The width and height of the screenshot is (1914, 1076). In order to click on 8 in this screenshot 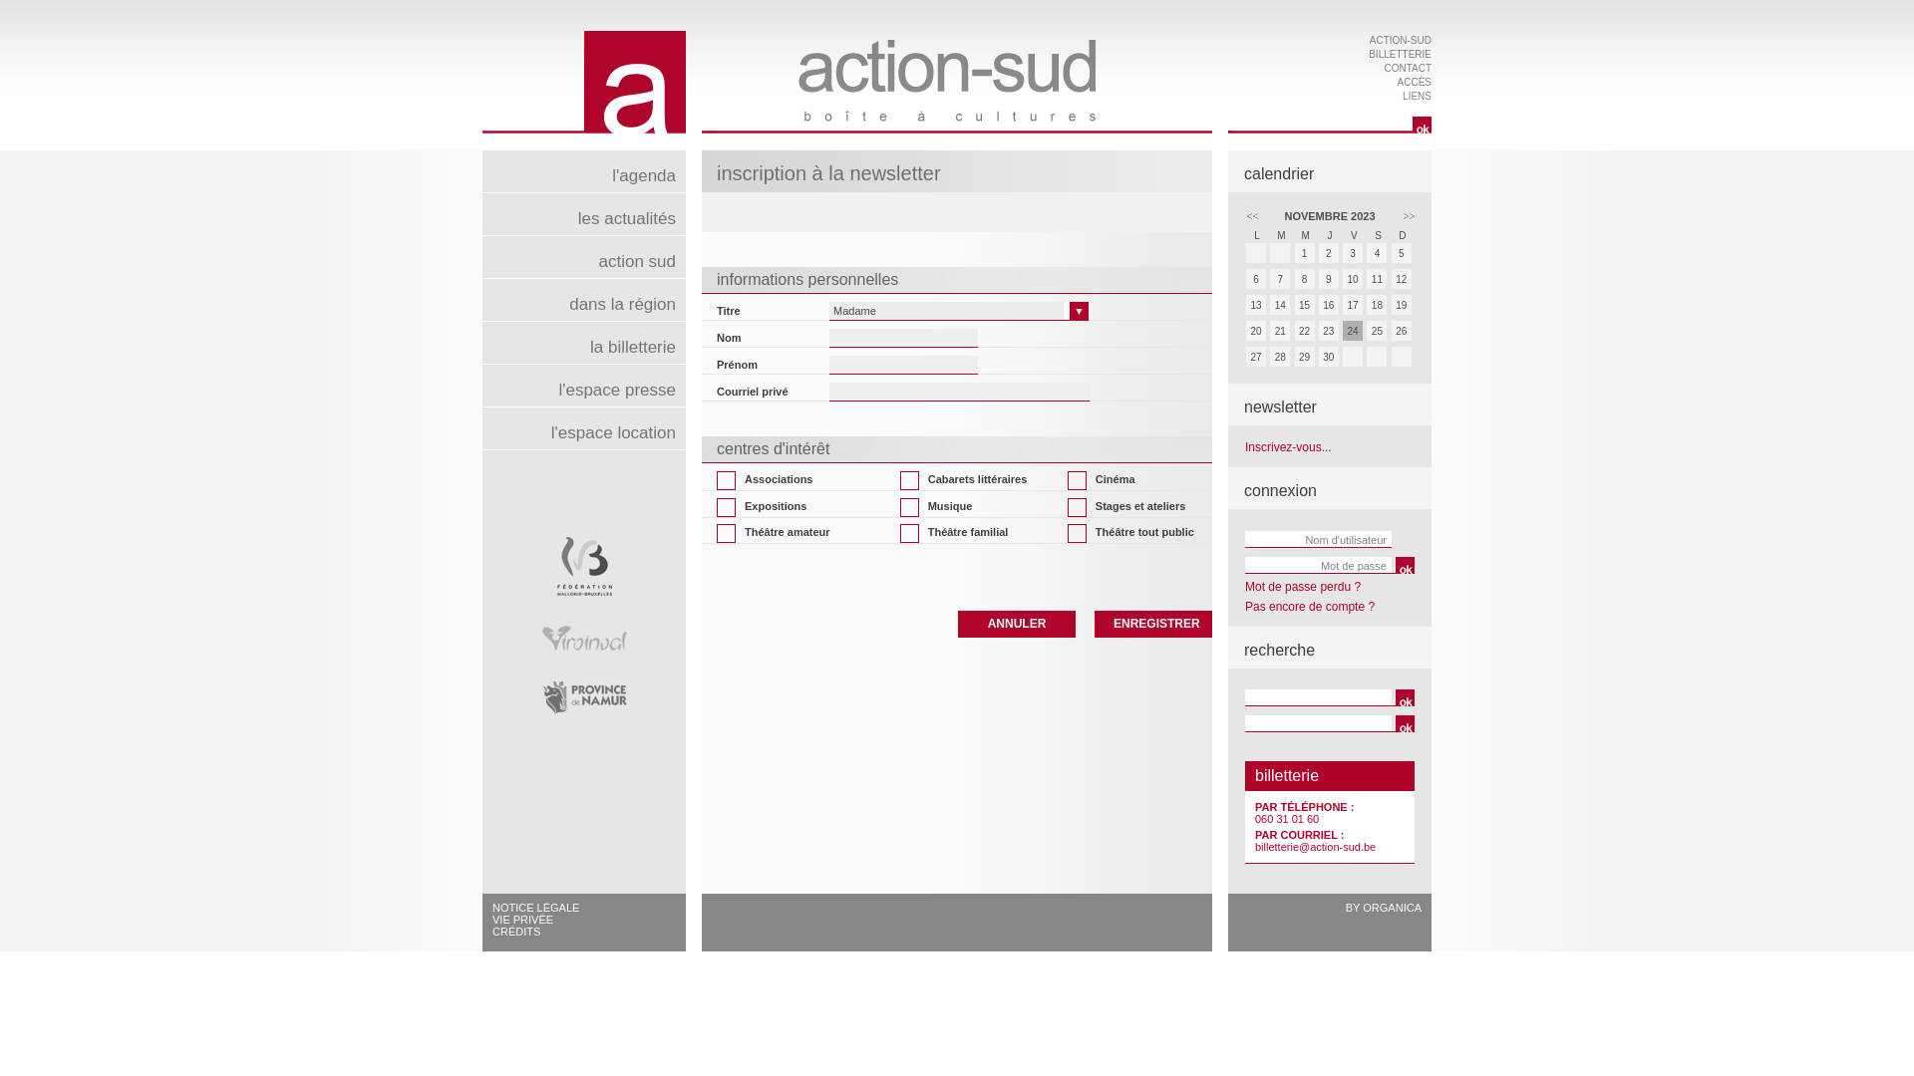, I will do `click(1305, 279)`.